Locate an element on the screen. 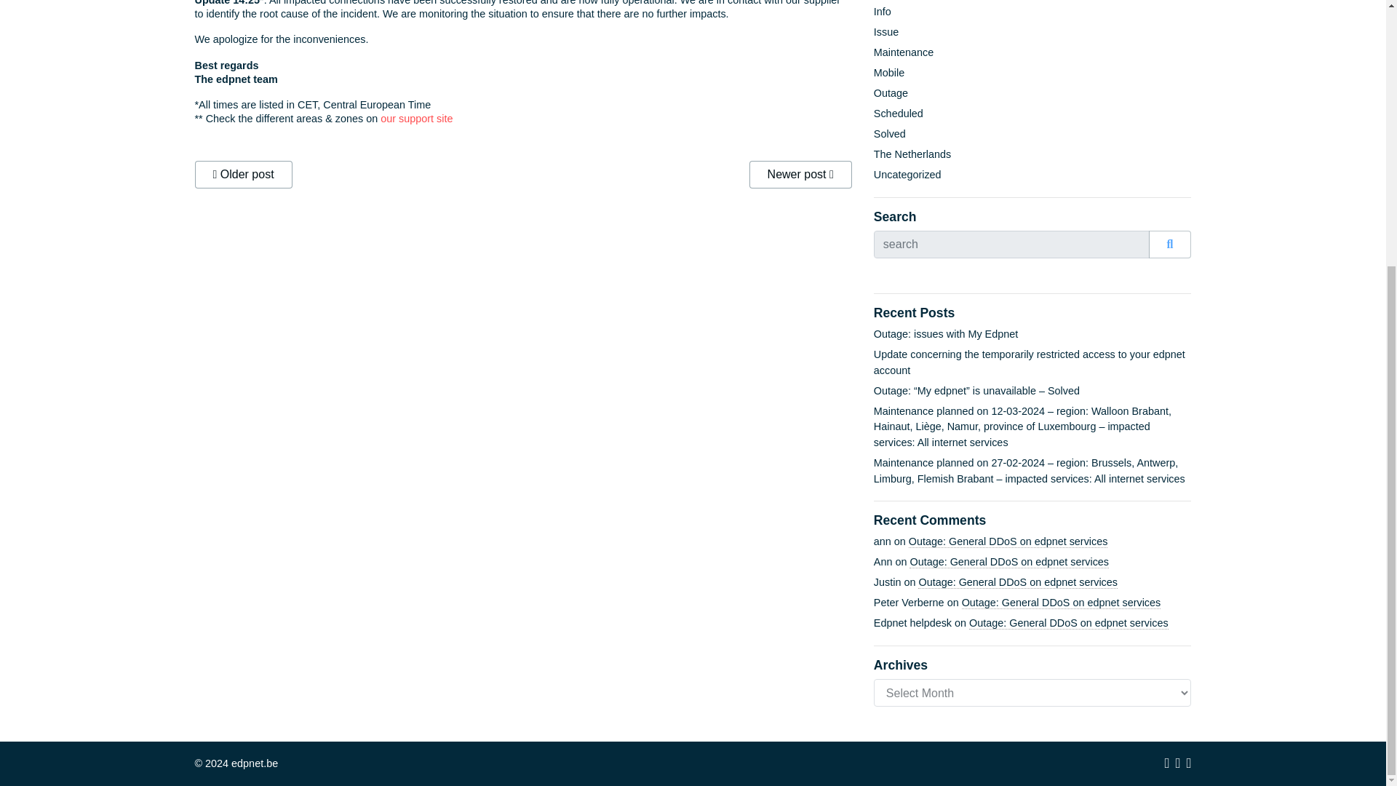  Maintenance is located at coordinates (904, 52).